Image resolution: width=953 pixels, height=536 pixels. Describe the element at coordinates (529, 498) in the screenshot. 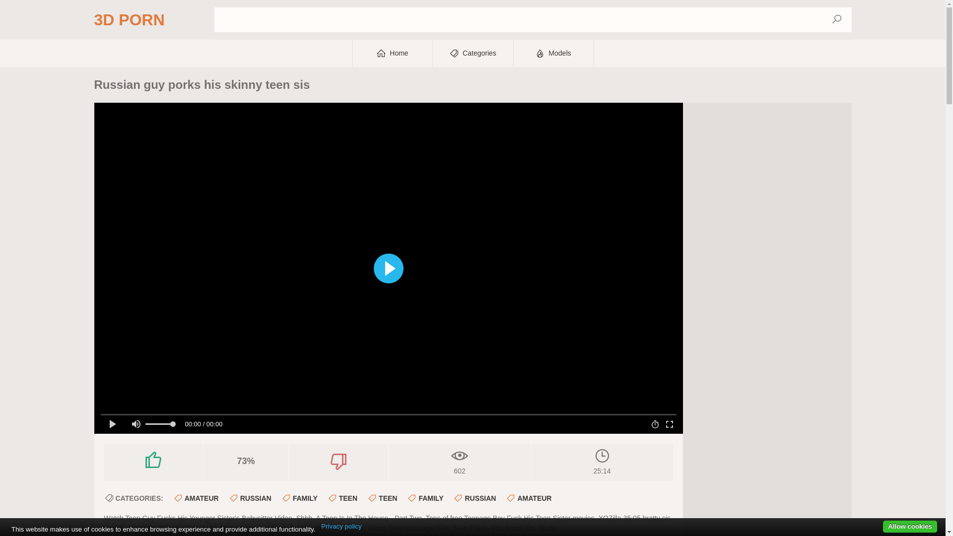

I see `AMATEUR` at that location.